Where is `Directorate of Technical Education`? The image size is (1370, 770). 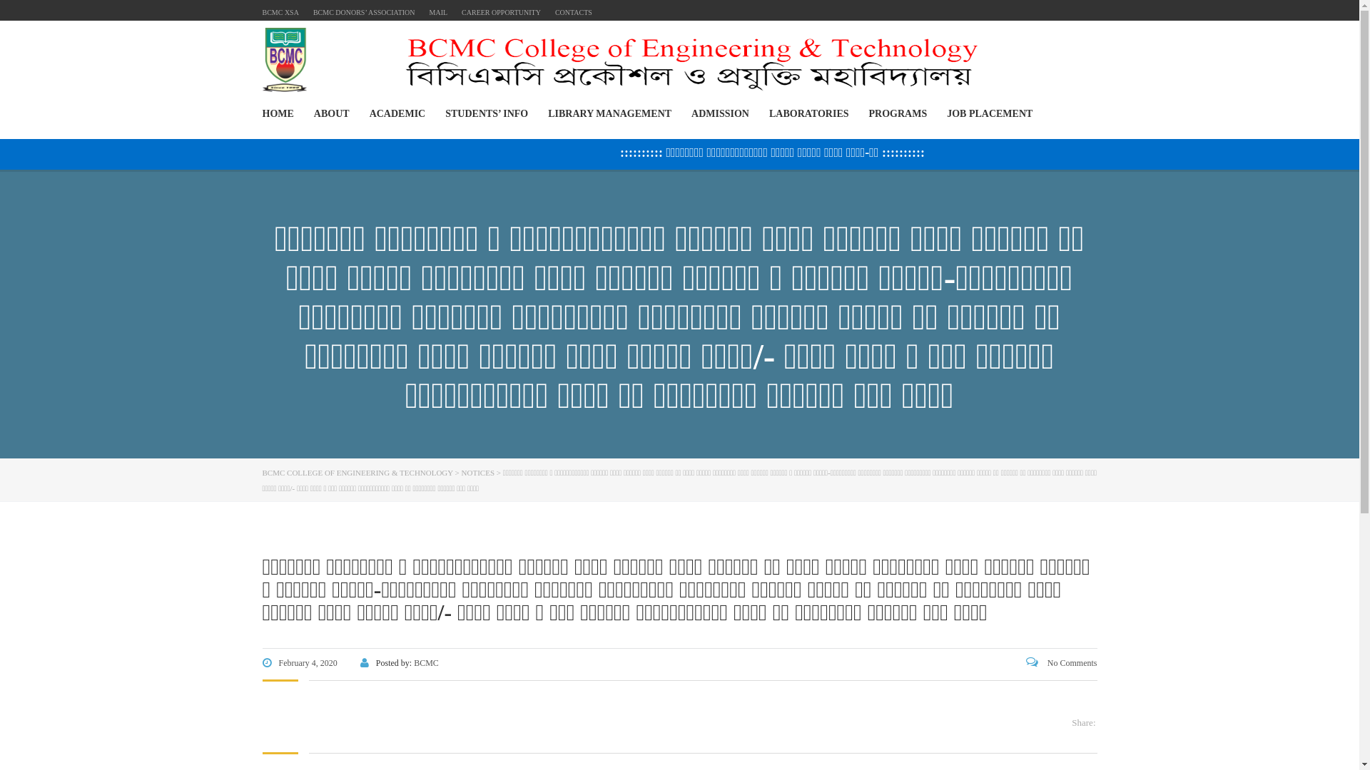 Directorate of Technical Education is located at coordinates (765, 562).